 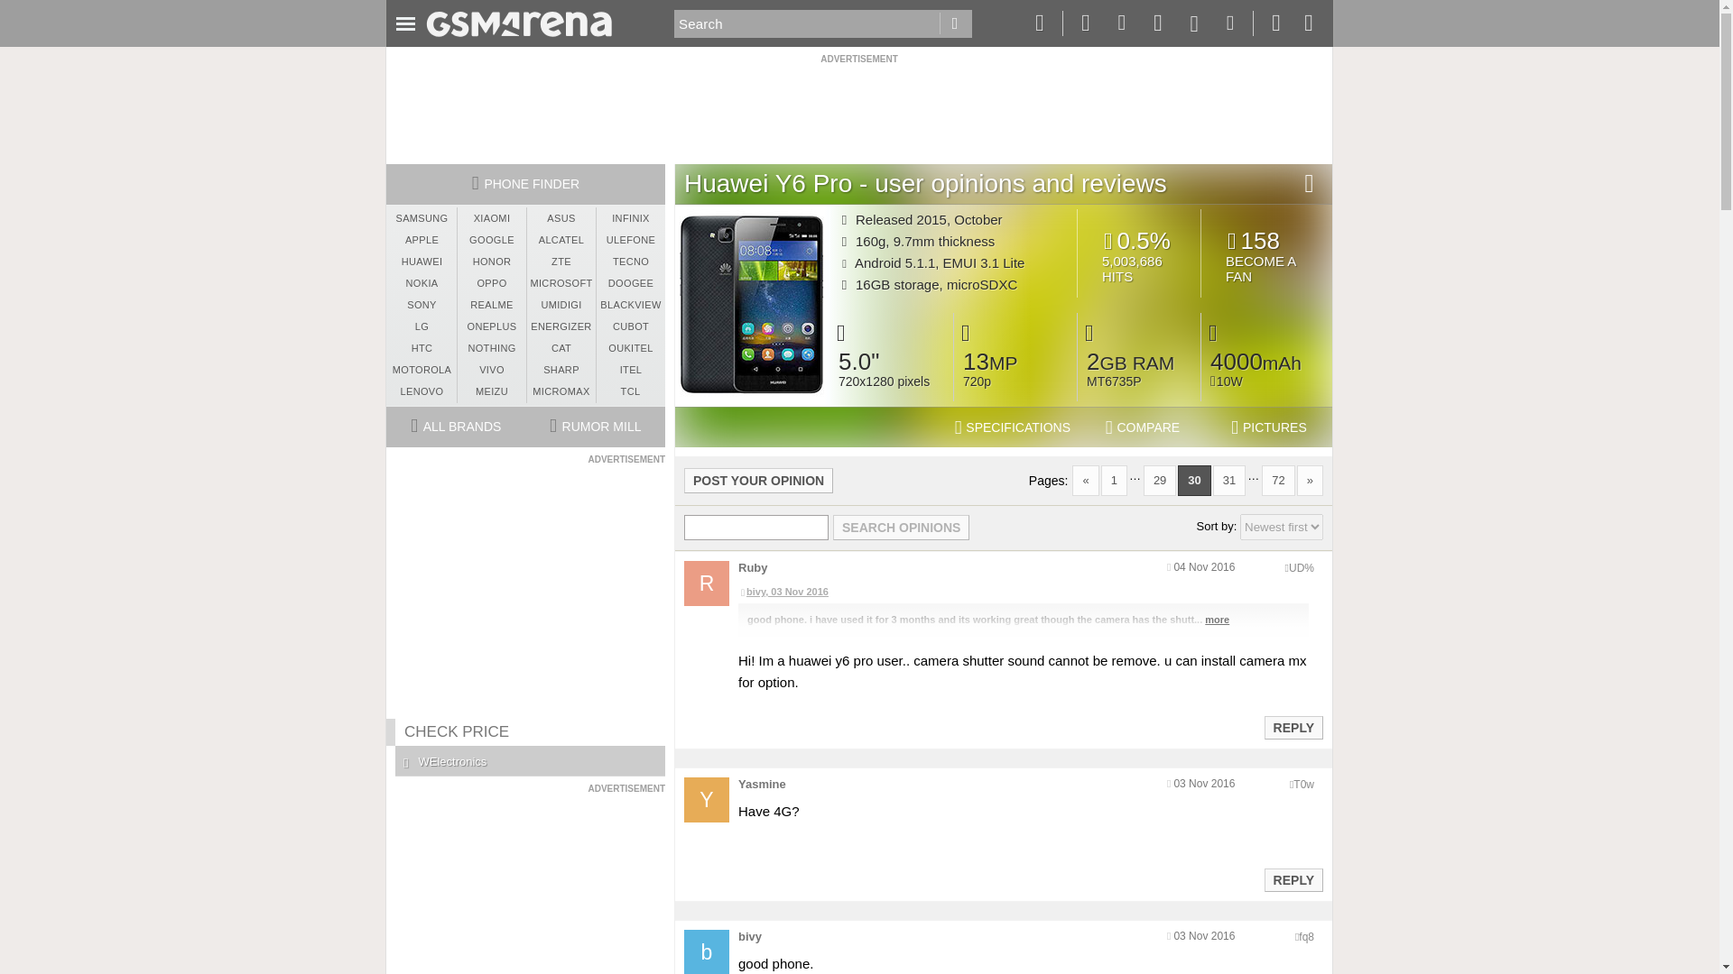 I want to click on Encoded anonymized location, so click(x=1302, y=568).